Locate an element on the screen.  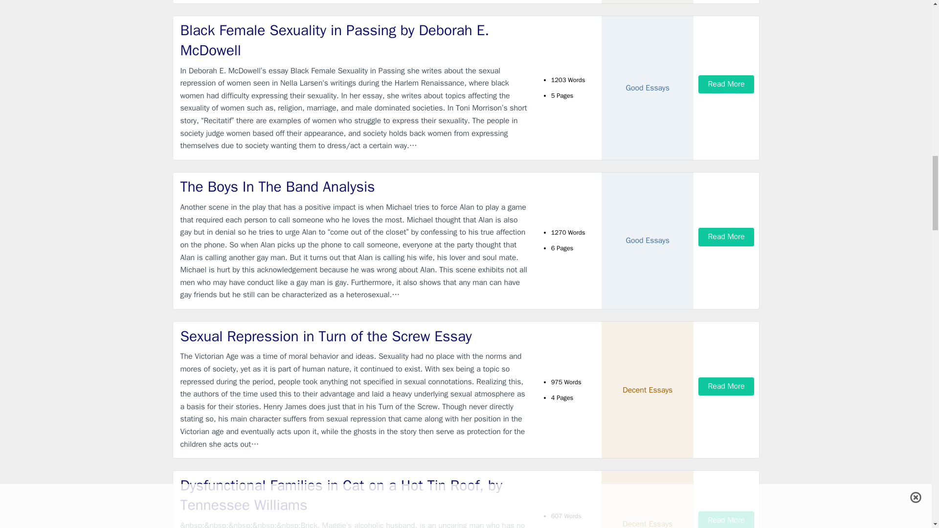
Read More is located at coordinates (726, 237).